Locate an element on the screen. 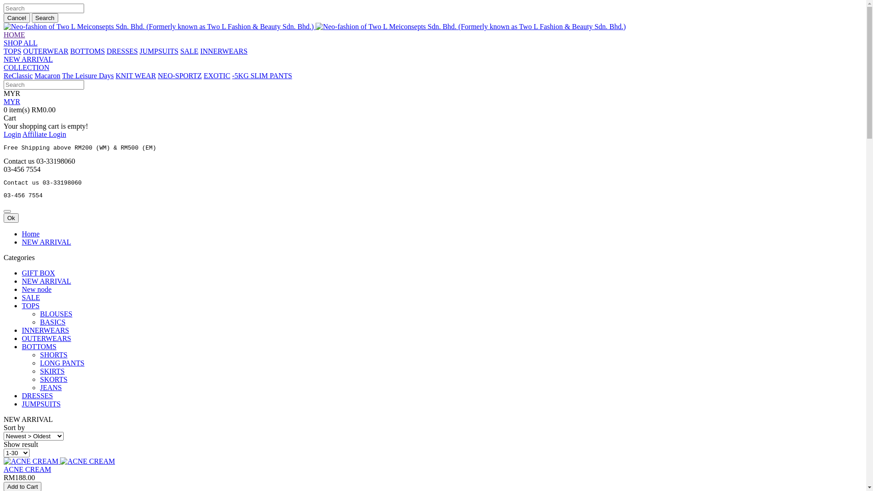 The image size is (873, 491). INNERWEARS is located at coordinates (224, 51).